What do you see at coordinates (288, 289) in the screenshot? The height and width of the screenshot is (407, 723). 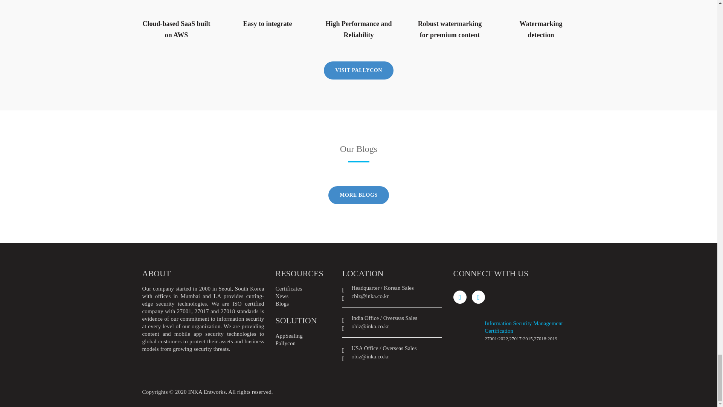 I see `Certificates` at bounding box center [288, 289].